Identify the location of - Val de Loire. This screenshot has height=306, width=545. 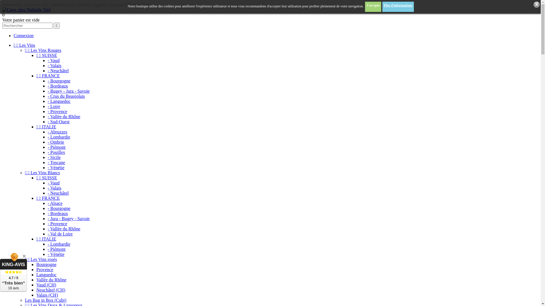
(60, 234).